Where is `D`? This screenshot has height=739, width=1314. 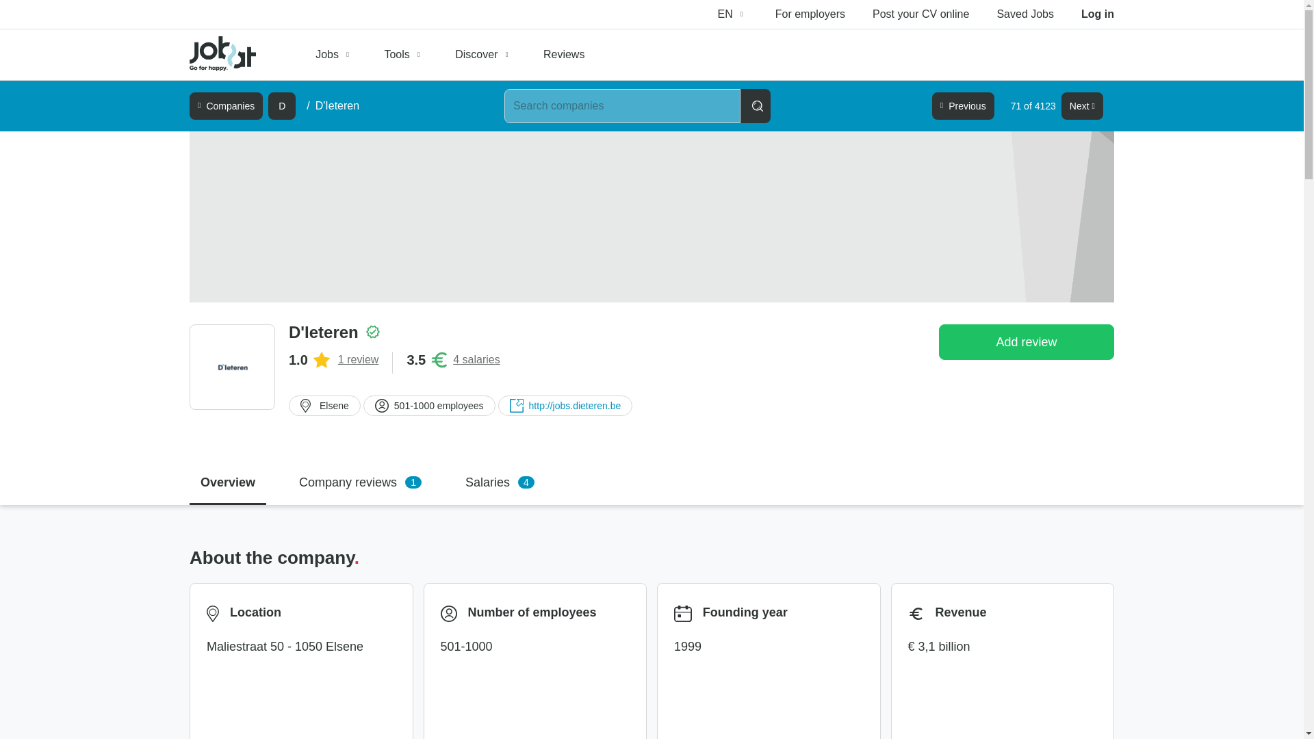 D is located at coordinates (282, 105).